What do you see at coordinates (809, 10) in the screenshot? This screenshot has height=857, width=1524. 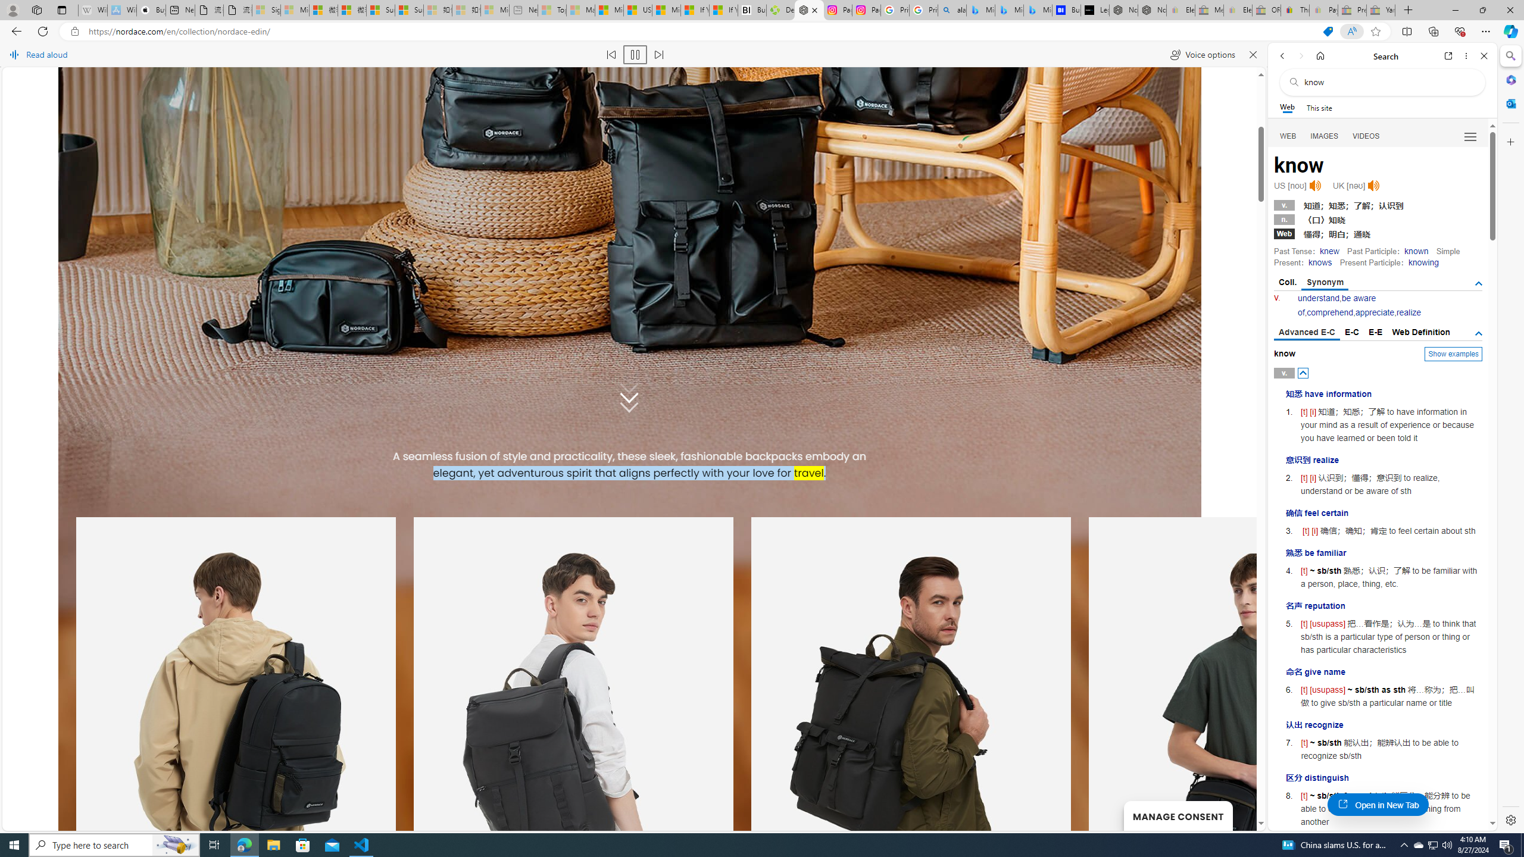 I see `Nordace - Nordace Edin Collection` at bounding box center [809, 10].